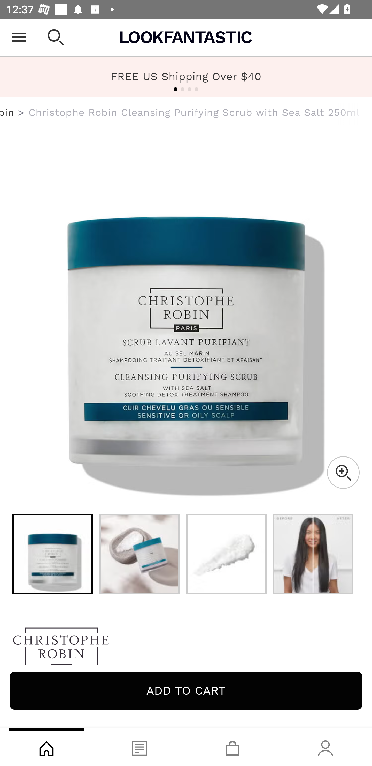 The height and width of the screenshot is (766, 372). Describe the element at coordinates (343, 473) in the screenshot. I see `Zoom` at that location.